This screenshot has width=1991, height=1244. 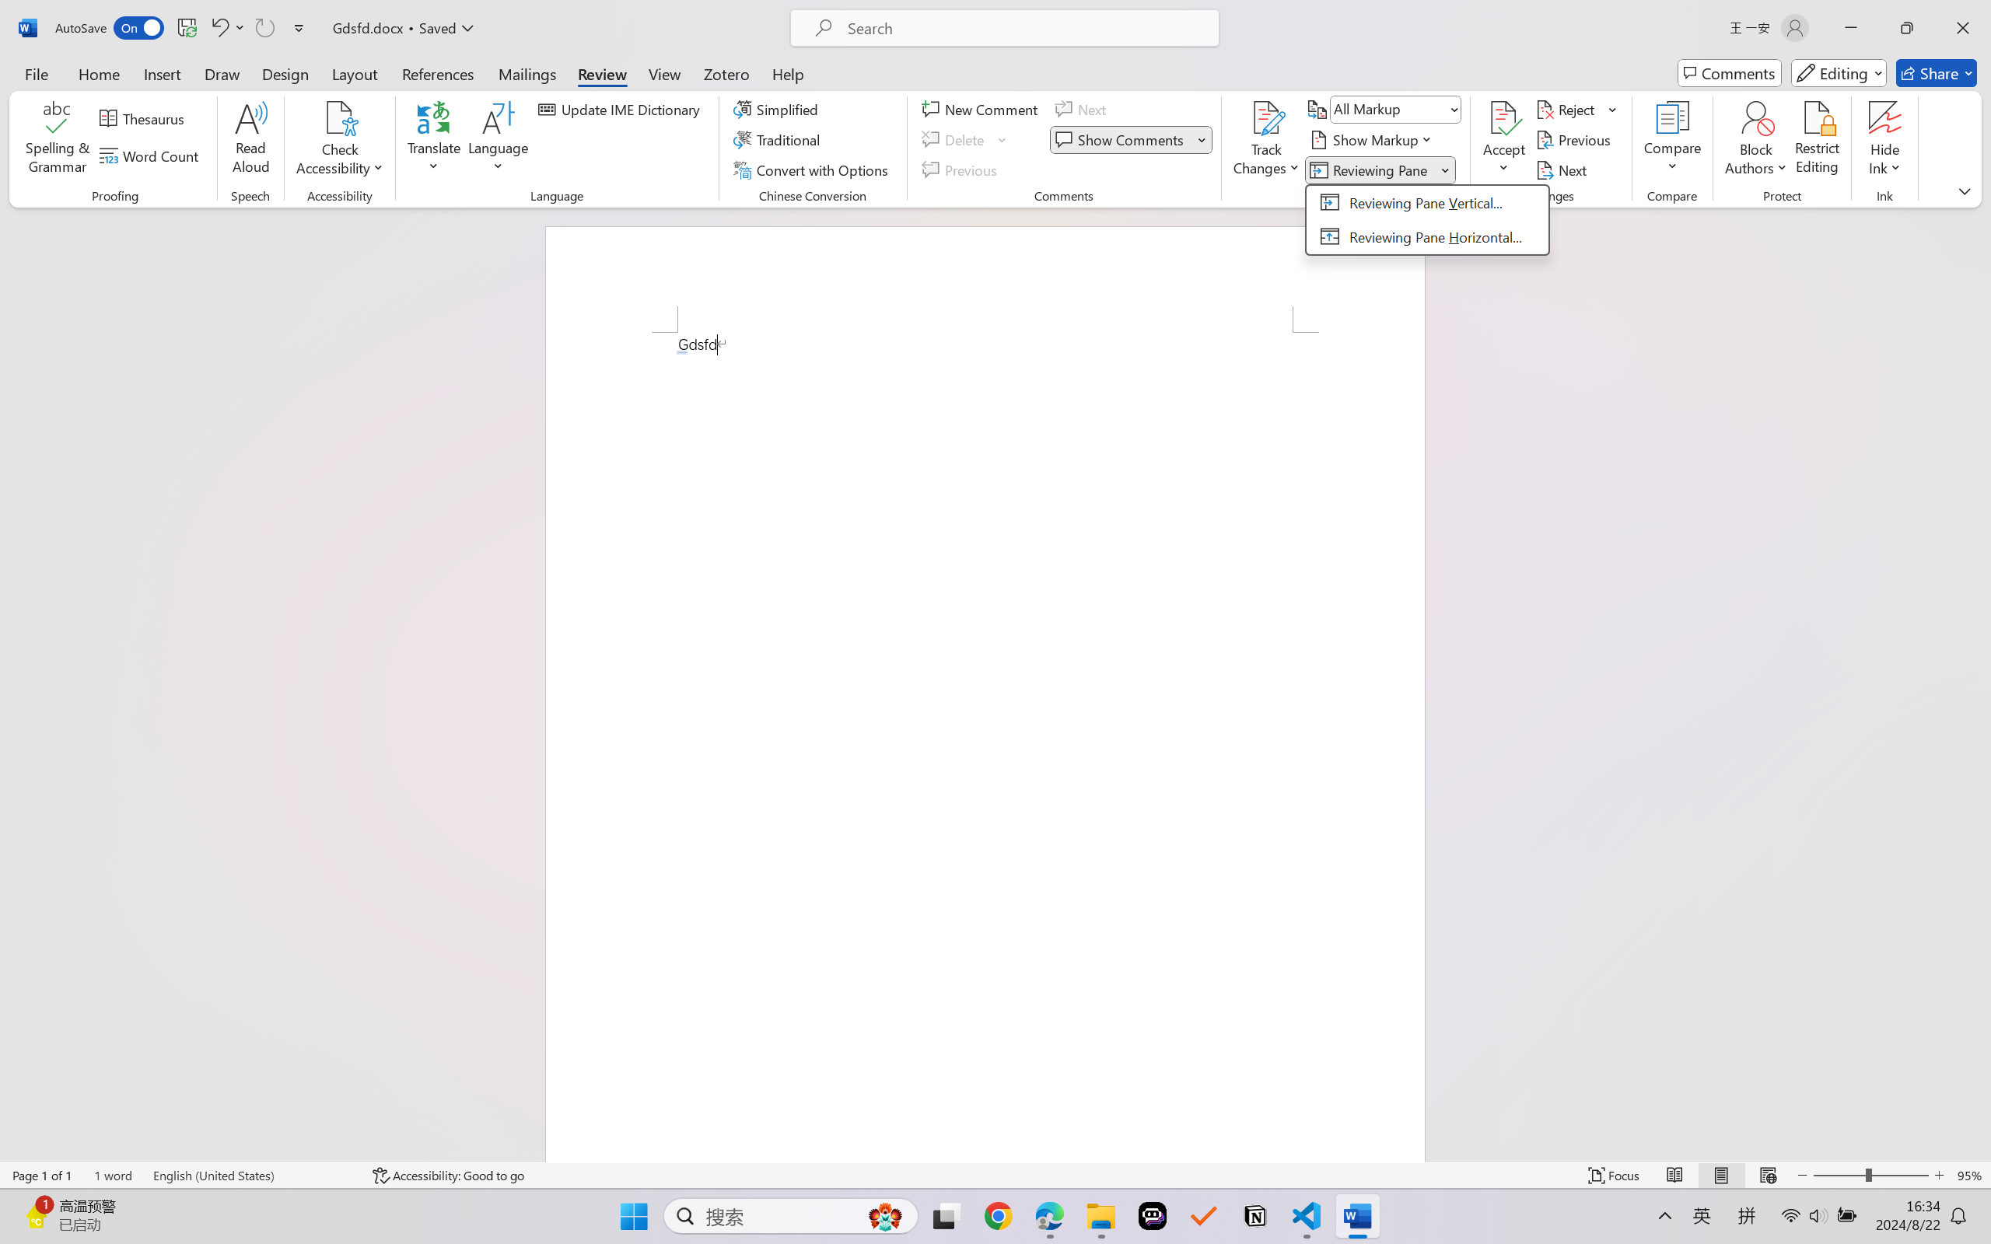 I want to click on Can't Repeat, so click(x=264, y=28).